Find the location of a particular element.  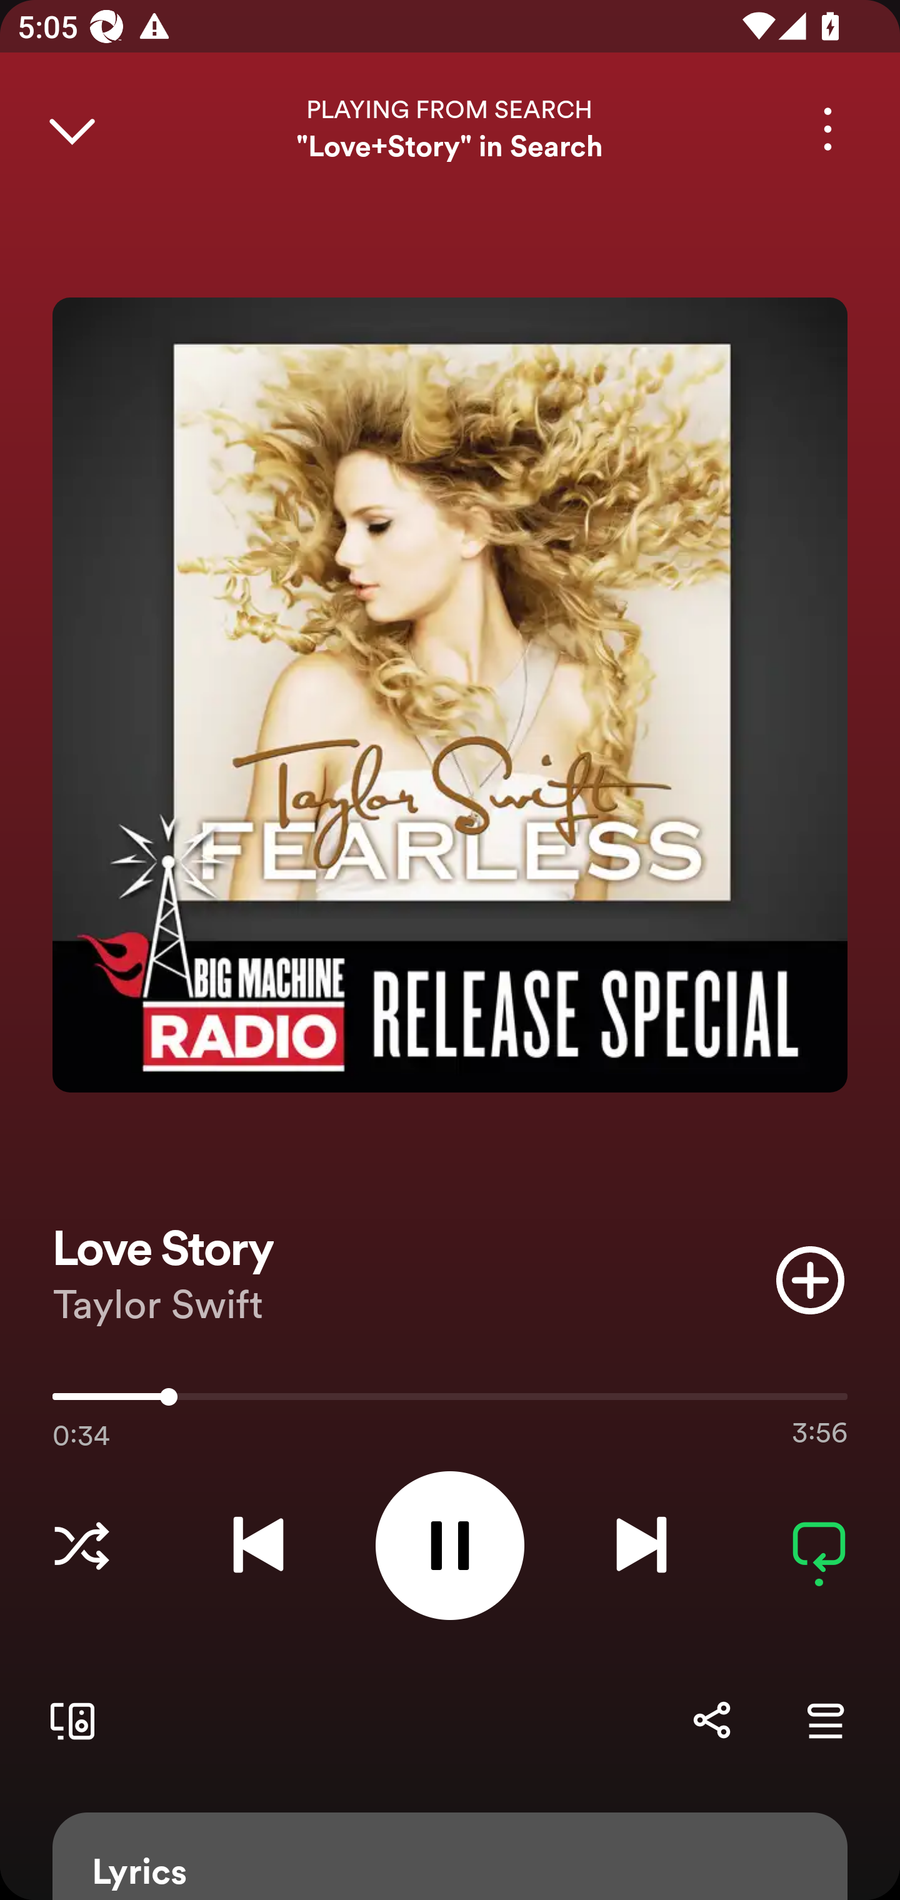

Close is located at coordinates (71, 129).